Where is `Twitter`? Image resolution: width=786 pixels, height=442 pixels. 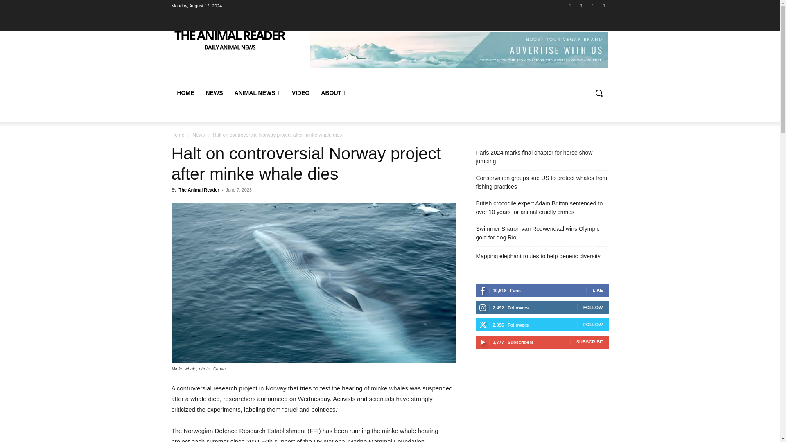 Twitter is located at coordinates (593, 5).